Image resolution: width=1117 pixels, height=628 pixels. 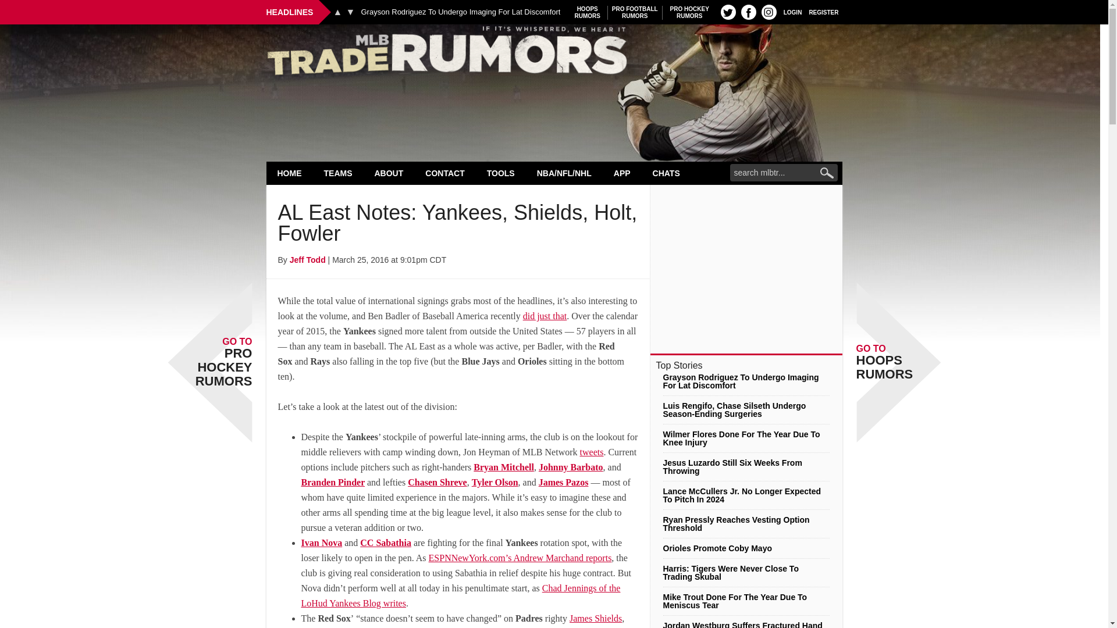 What do you see at coordinates (337, 12) in the screenshot?
I see `Previous` at bounding box center [337, 12].